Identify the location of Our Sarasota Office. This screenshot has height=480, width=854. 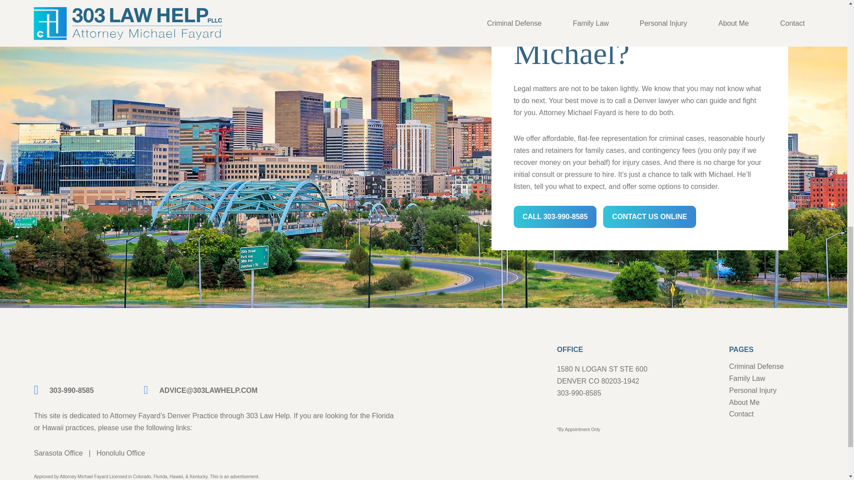
(58, 453).